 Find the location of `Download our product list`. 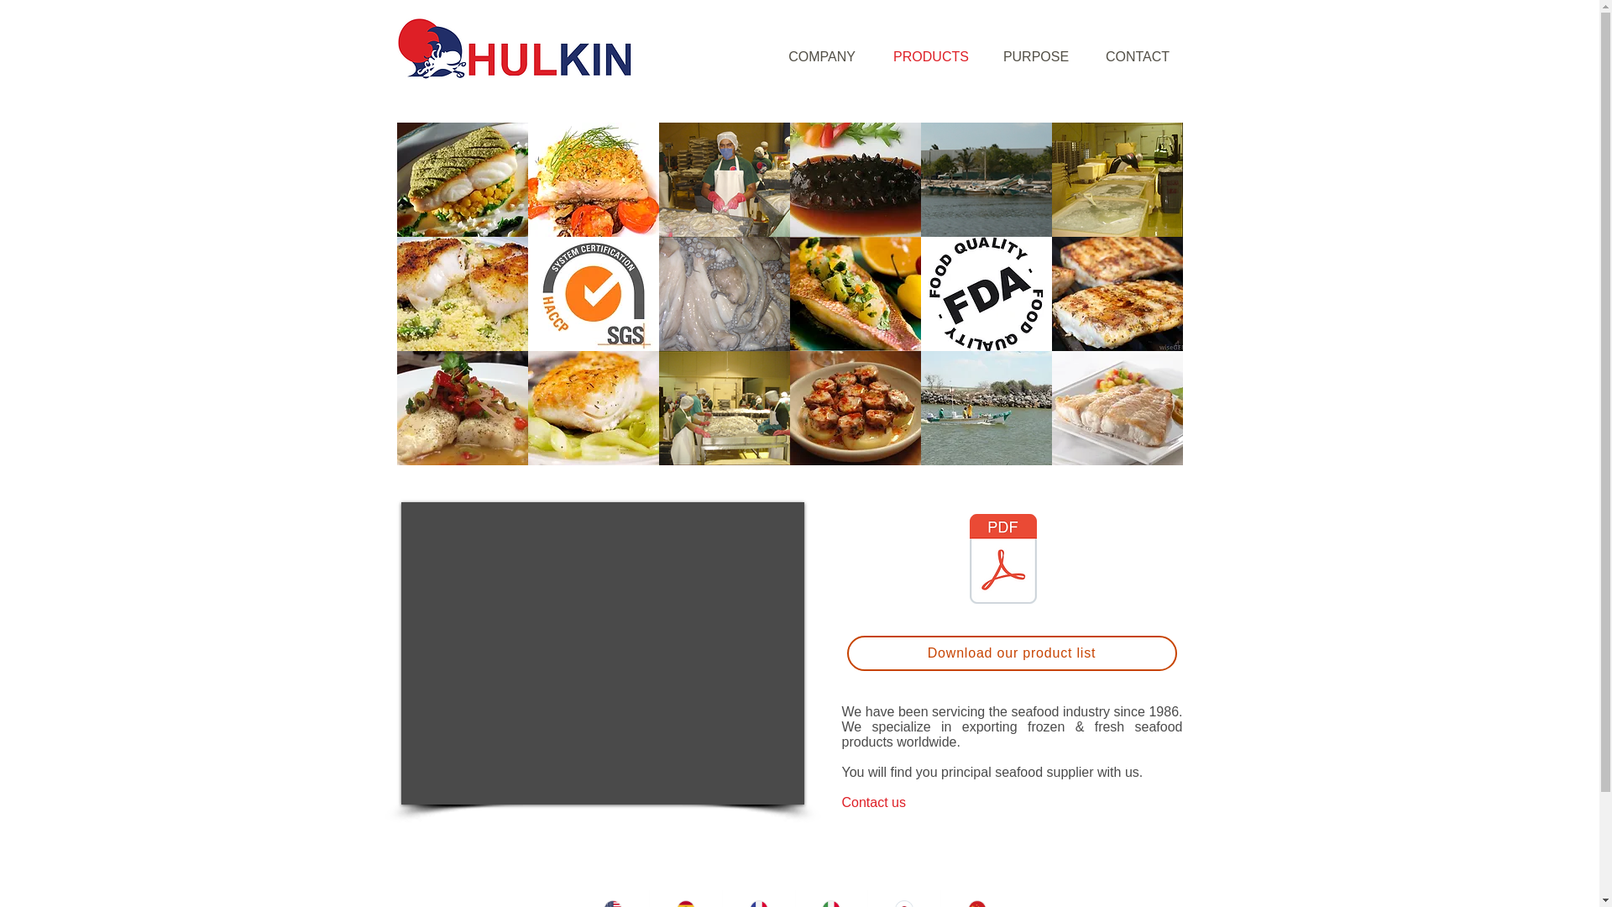

Download our product list is located at coordinates (1011, 653).